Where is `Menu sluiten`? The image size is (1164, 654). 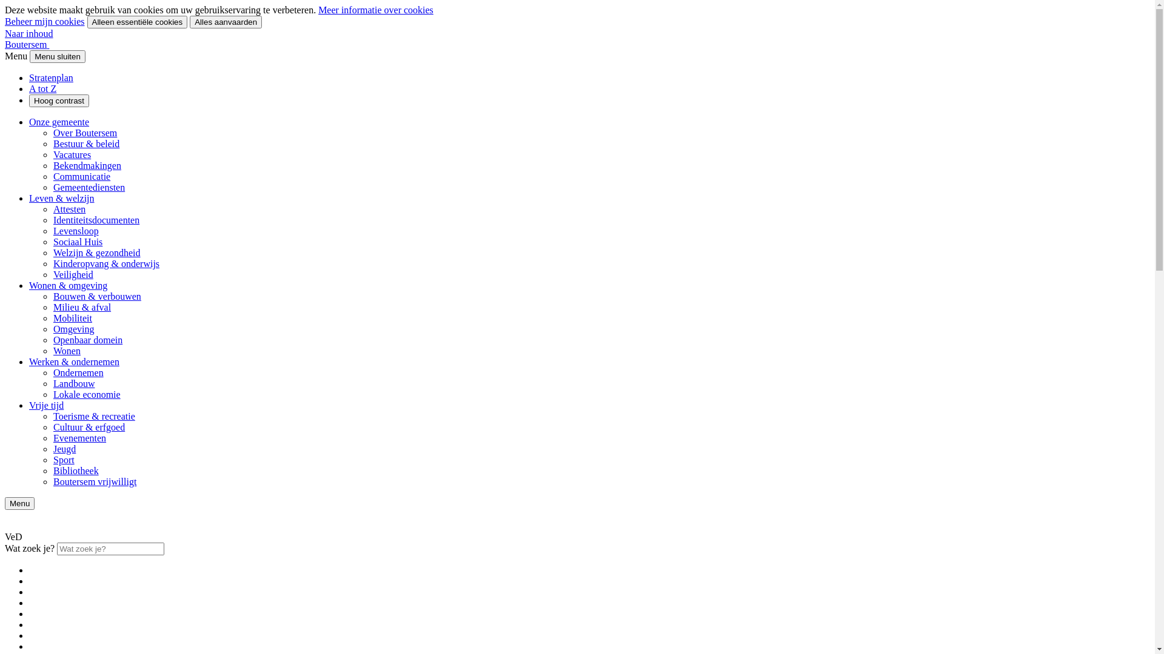
Menu sluiten is located at coordinates (58, 57).